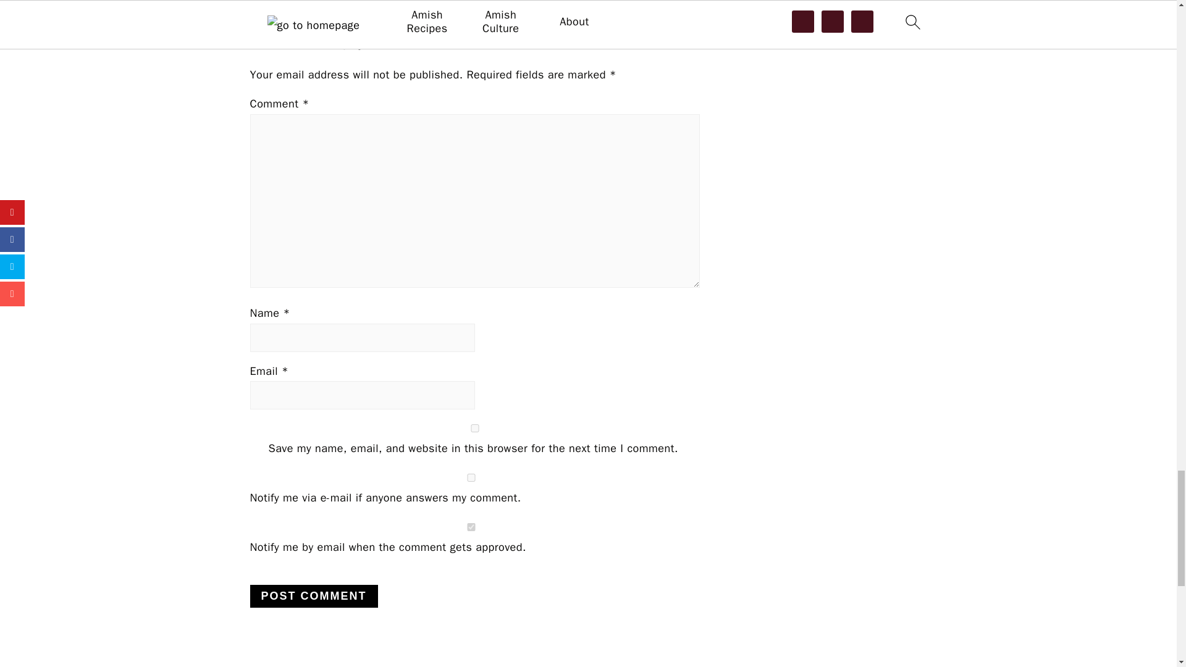  What do you see at coordinates (474, 427) in the screenshot?
I see `yes` at bounding box center [474, 427].